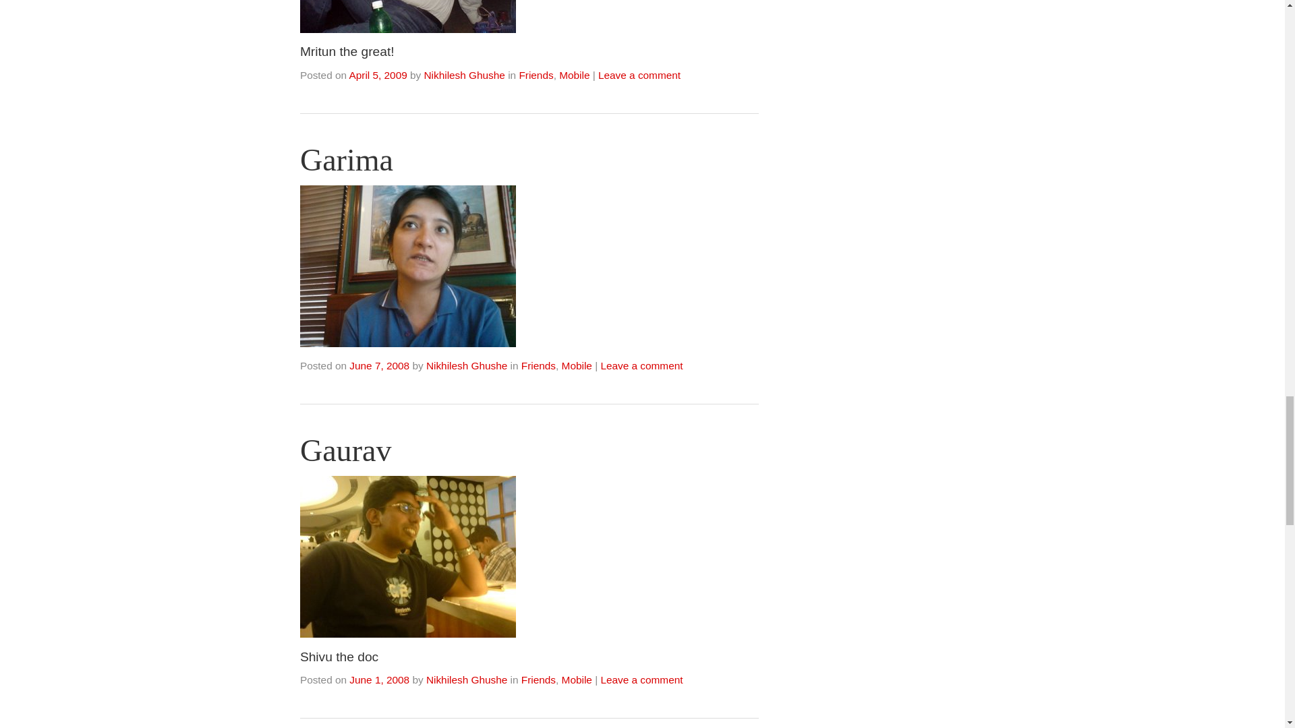 Image resolution: width=1295 pixels, height=728 pixels. Describe the element at coordinates (574, 74) in the screenshot. I see `Mobile` at that location.